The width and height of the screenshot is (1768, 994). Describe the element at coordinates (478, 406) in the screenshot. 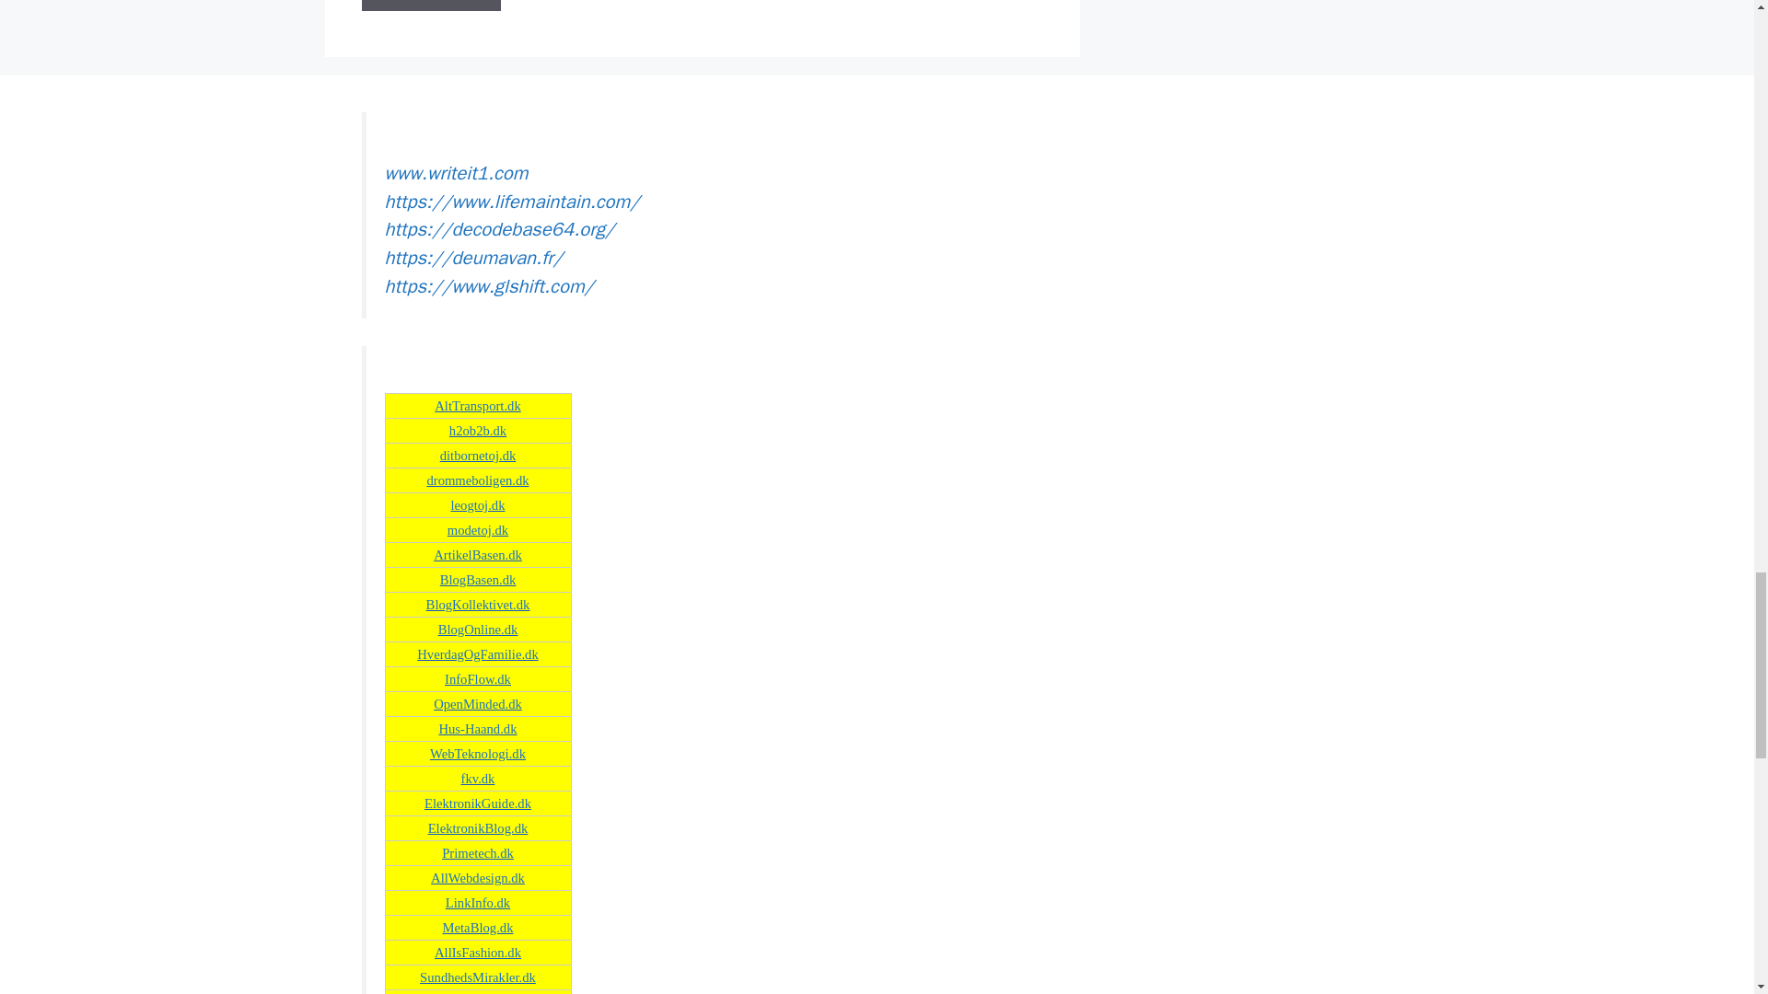

I see `AltTransport.dk` at that location.